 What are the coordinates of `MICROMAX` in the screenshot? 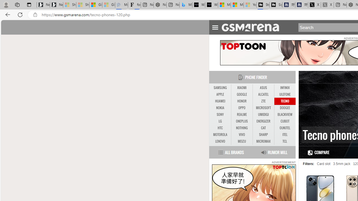 It's located at (263, 141).